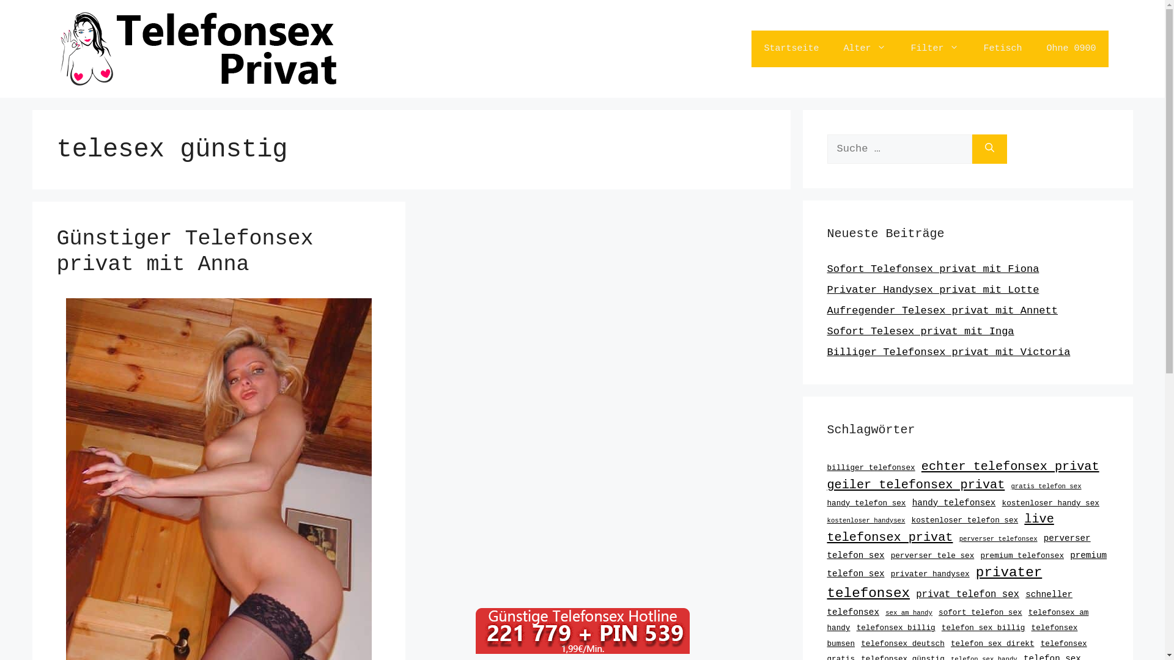 This screenshot has width=1174, height=660. What do you see at coordinates (1071, 49) in the screenshot?
I see `Ohne 0900` at bounding box center [1071, 49].